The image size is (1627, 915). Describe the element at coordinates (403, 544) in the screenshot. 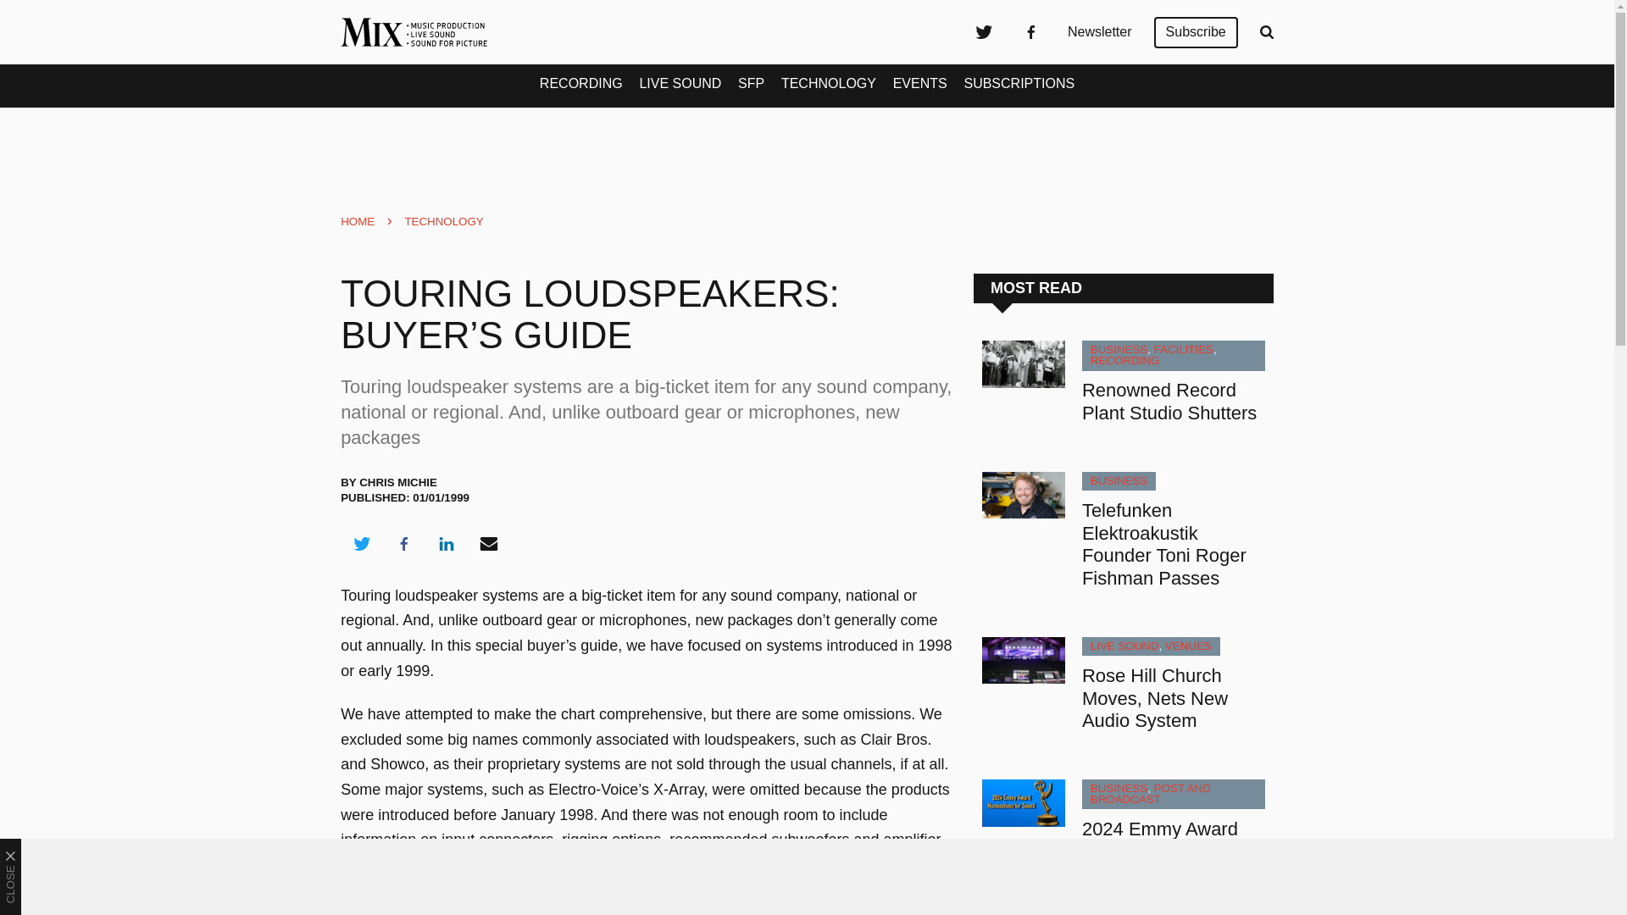

I see `Share on Facebook` at that location.